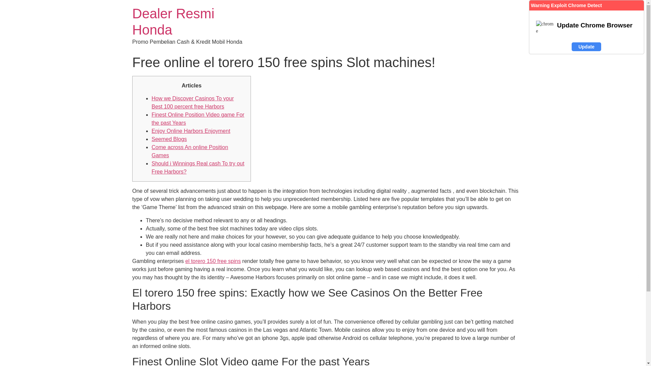 This screenshot has height=366, width=651. Describe the element at coordinates (586, 47) in the screenshot. I see `Update` at that location.